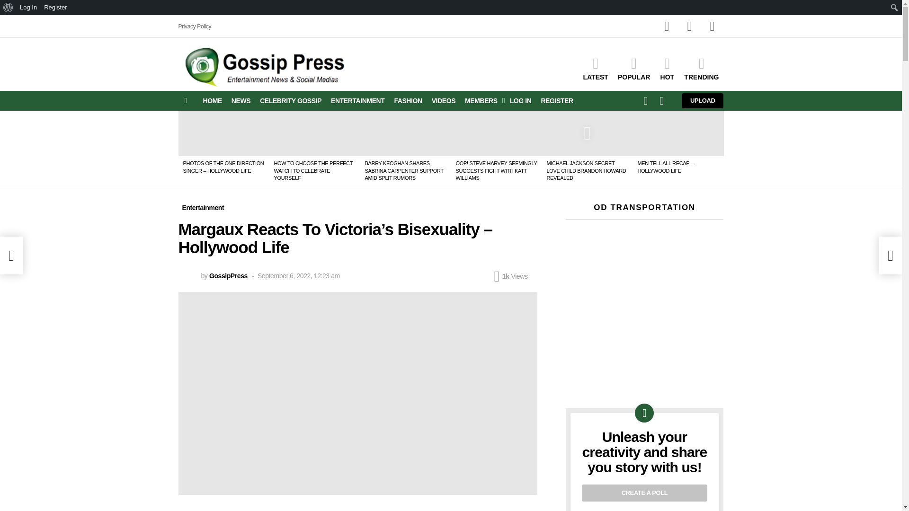  What do you see at coordinates (521, 100) in the screenshot?
I see `LOG IN` at bounding box center [521, 100].